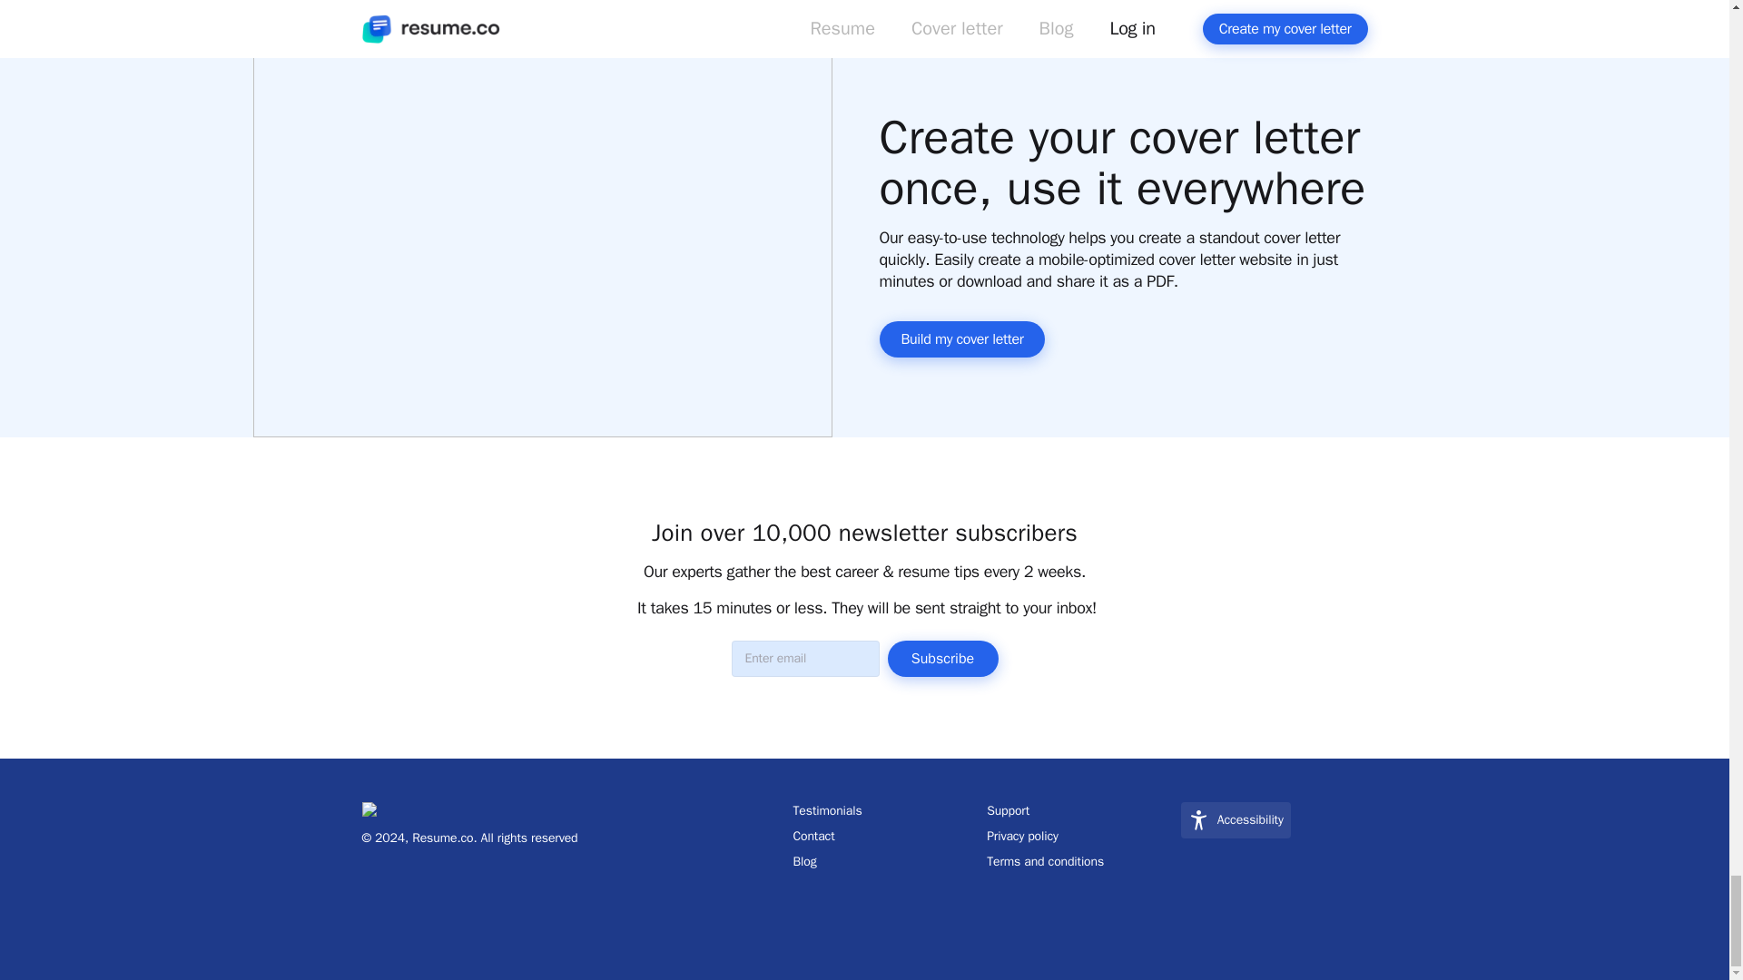  I want to click on Support, so click(1079, 811).